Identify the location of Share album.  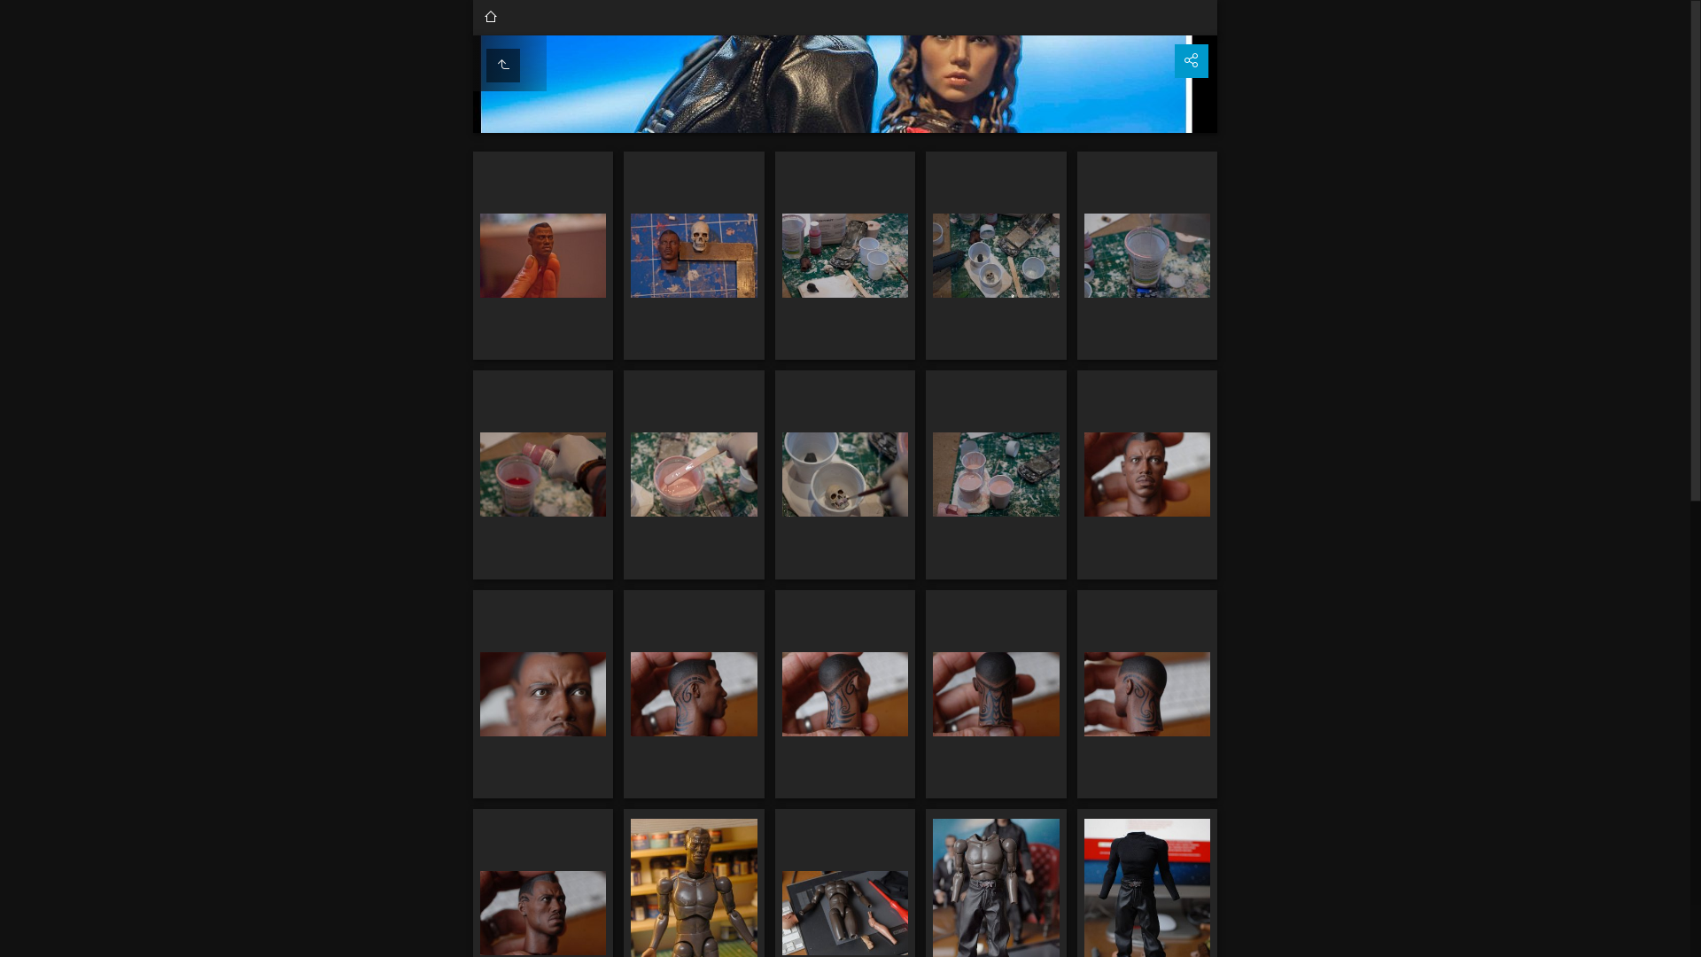
(1192, 61).